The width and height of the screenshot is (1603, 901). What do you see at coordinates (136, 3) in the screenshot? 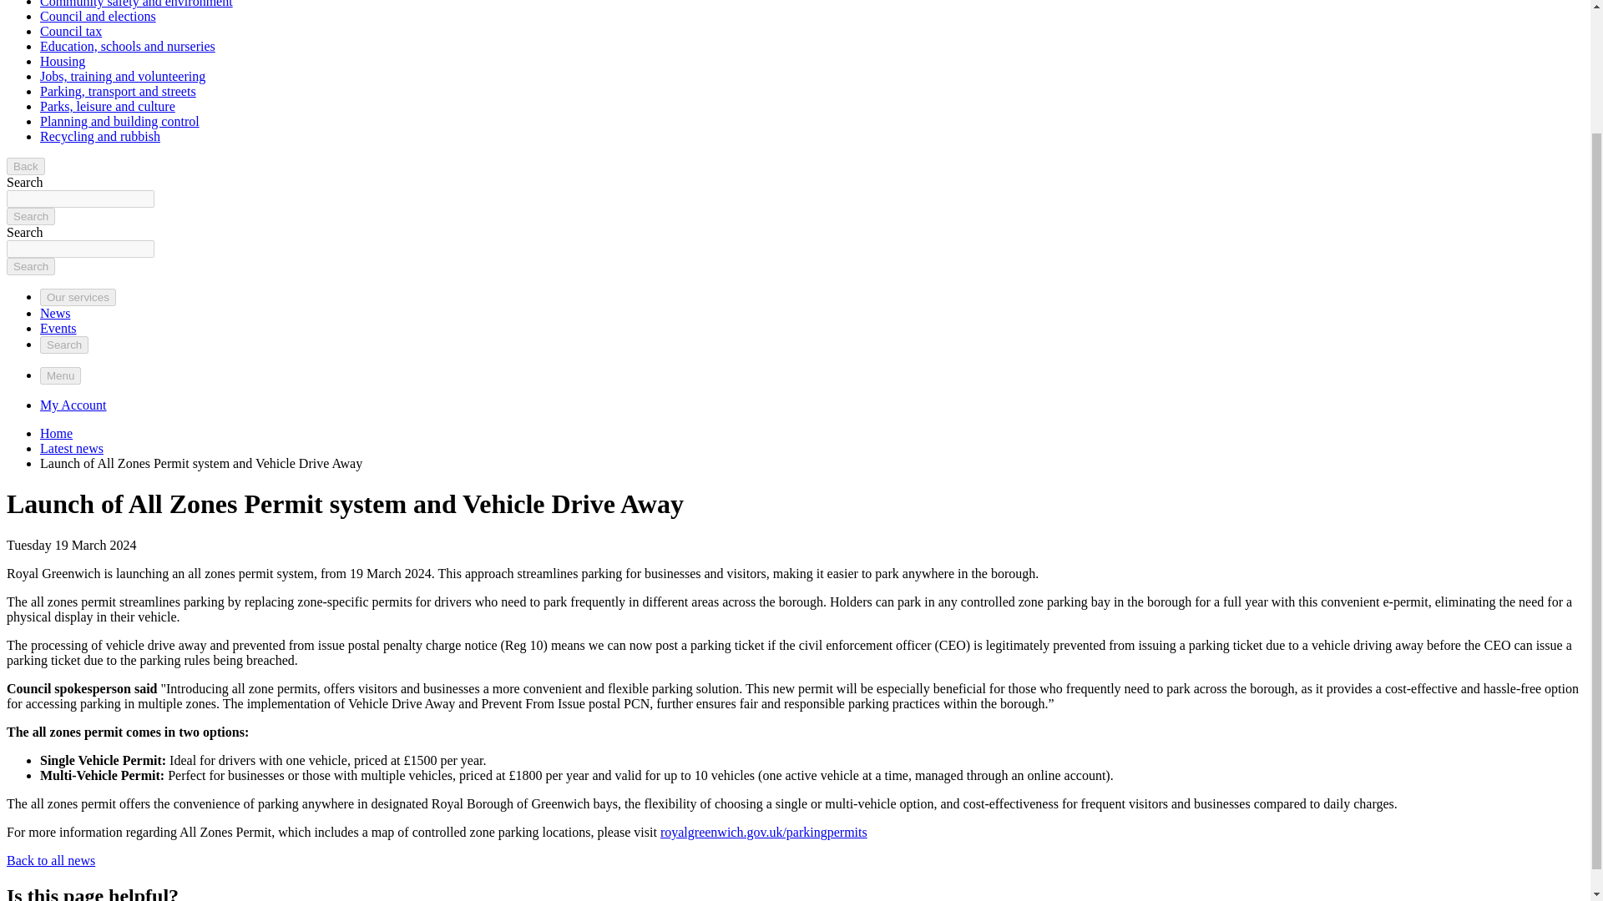
I see `Community safety and environment` at bounding box center [136, 3].